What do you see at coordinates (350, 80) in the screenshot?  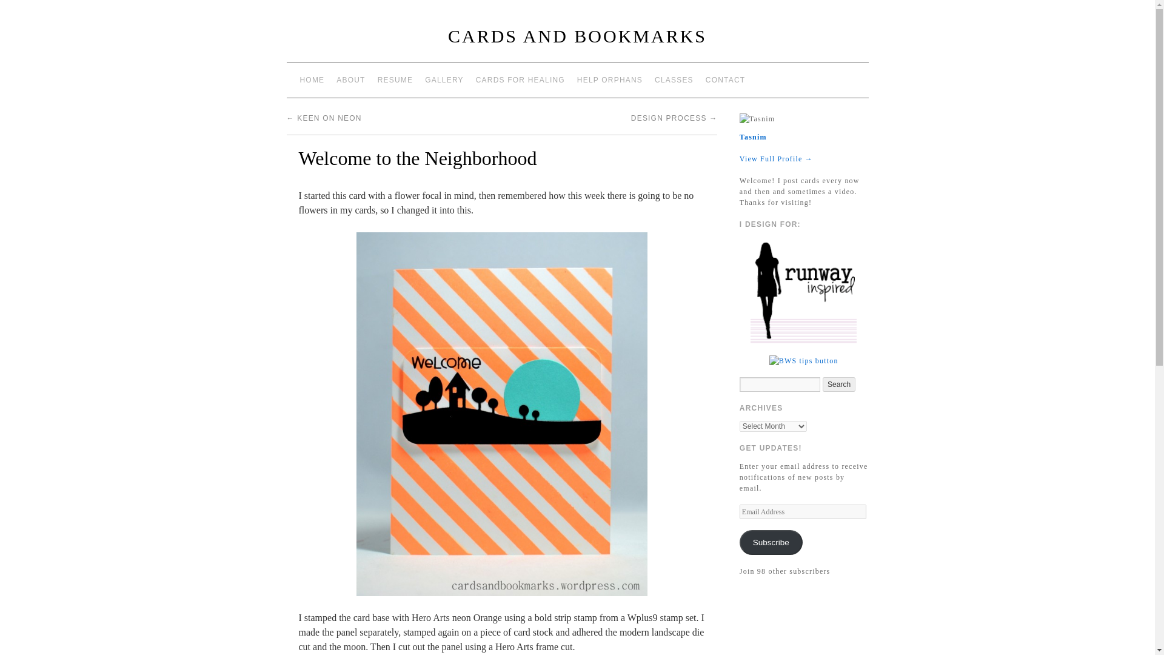 I see `ABOUT` at bounding box center [350, 80].